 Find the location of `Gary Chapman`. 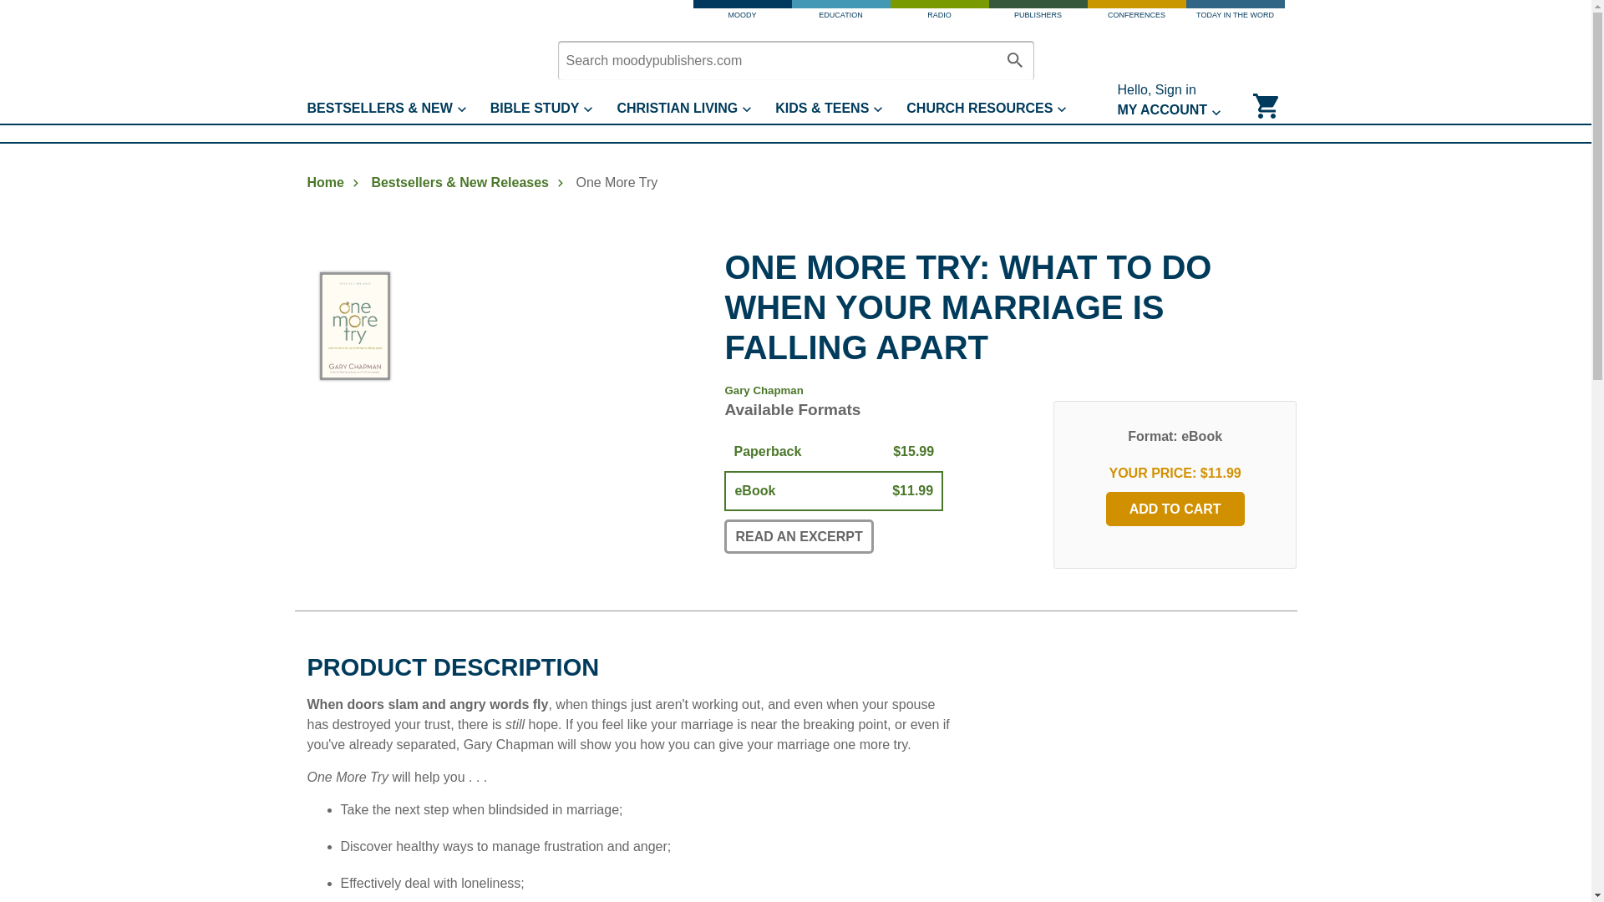

Gary Chapman is located at coordinates (764, 391).